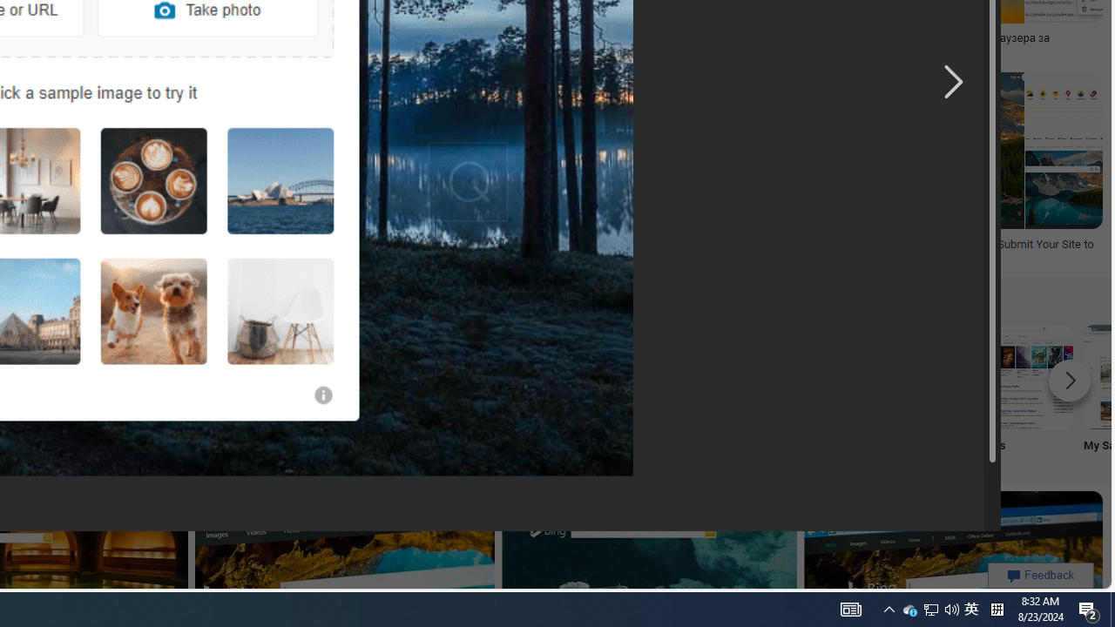  What do you see at coordinates (446, 376) in the screenshot?
I see `Bing Search App` at bounding box center [446, 376].